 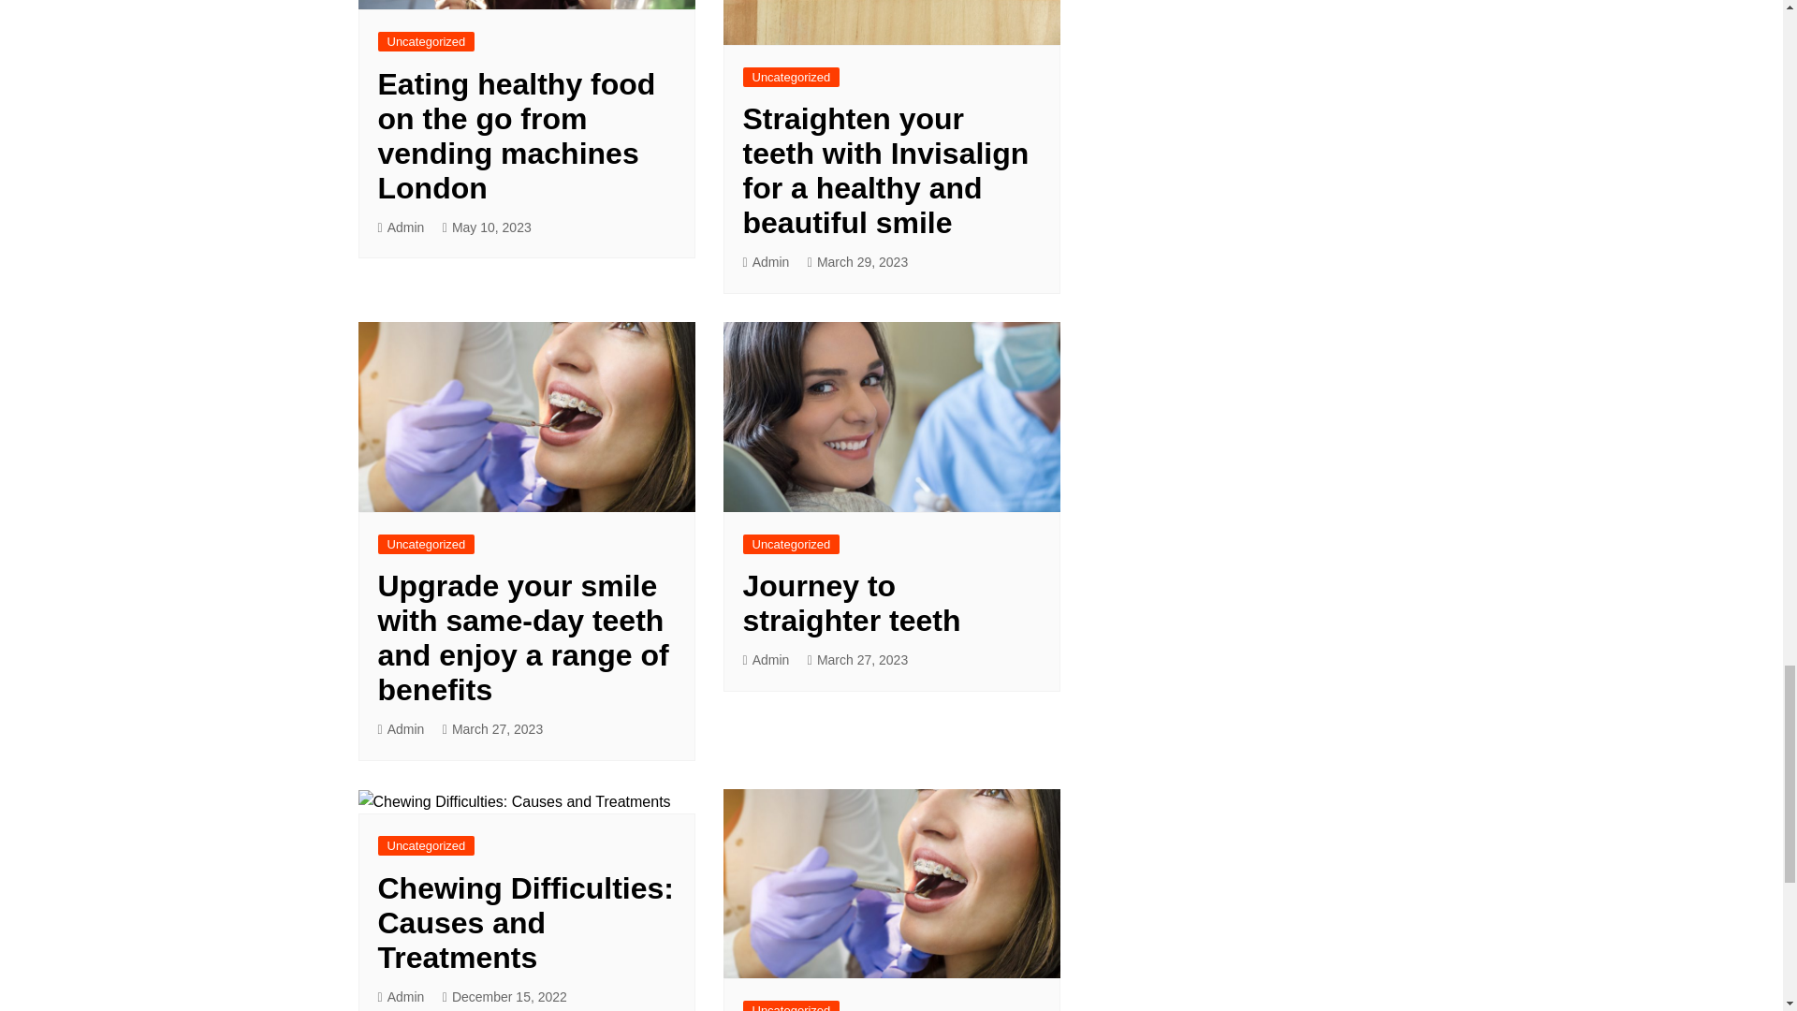 I want to click on Uncategorized, so click(x=792, y=77).